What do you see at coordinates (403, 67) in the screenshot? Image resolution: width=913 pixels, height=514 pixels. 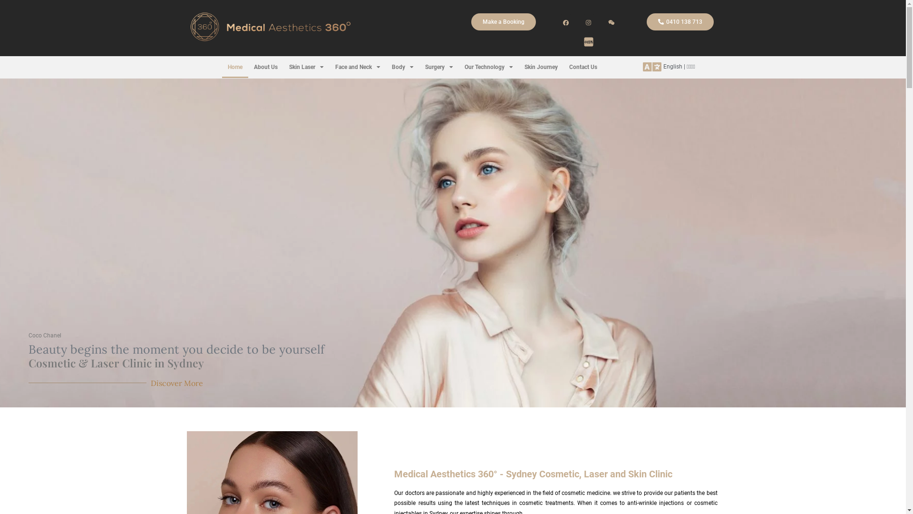 I see `Body` at bounding box center [403, 67].